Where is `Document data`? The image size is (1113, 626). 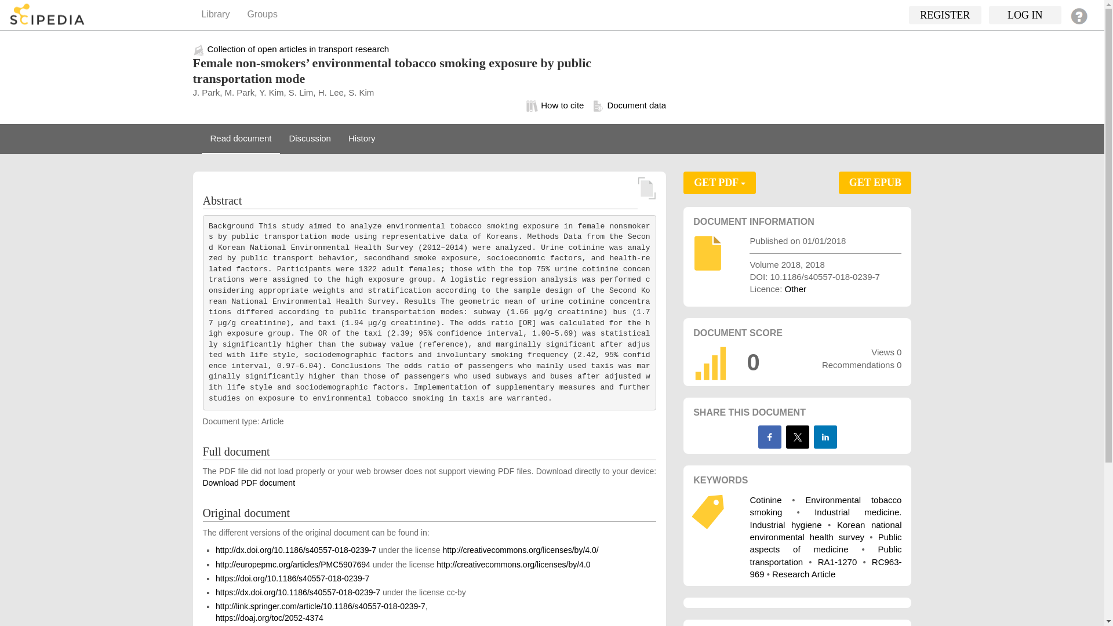 Document data is located at coordinates (624, 105).